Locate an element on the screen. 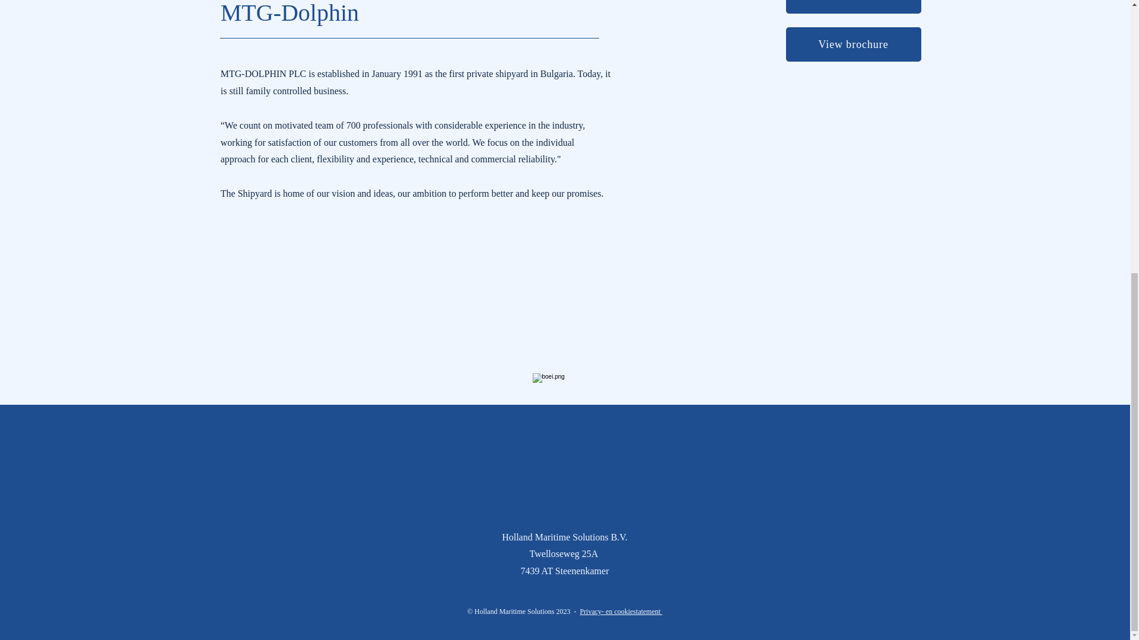  Visit website is located at coordinates (853, 7).